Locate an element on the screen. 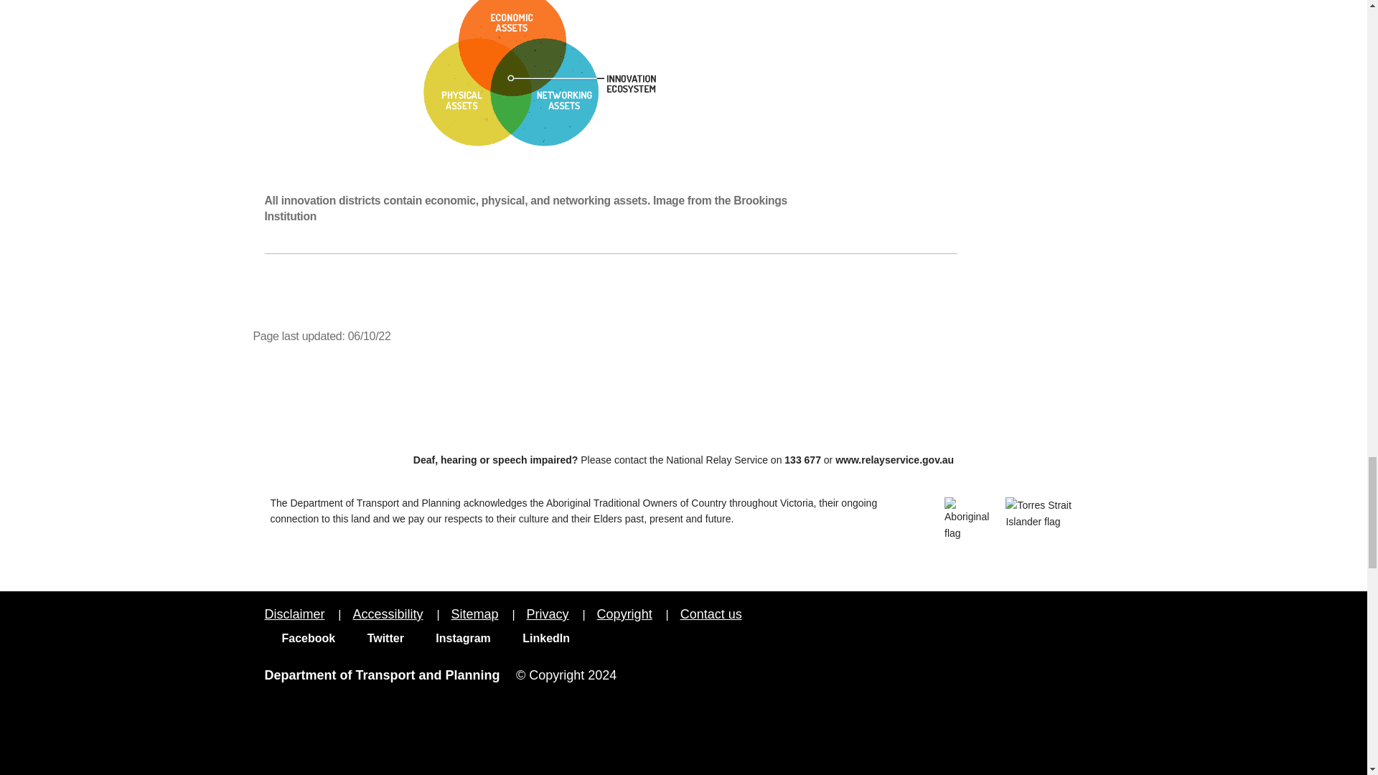  Facebook is located at coordinates (299, 638).